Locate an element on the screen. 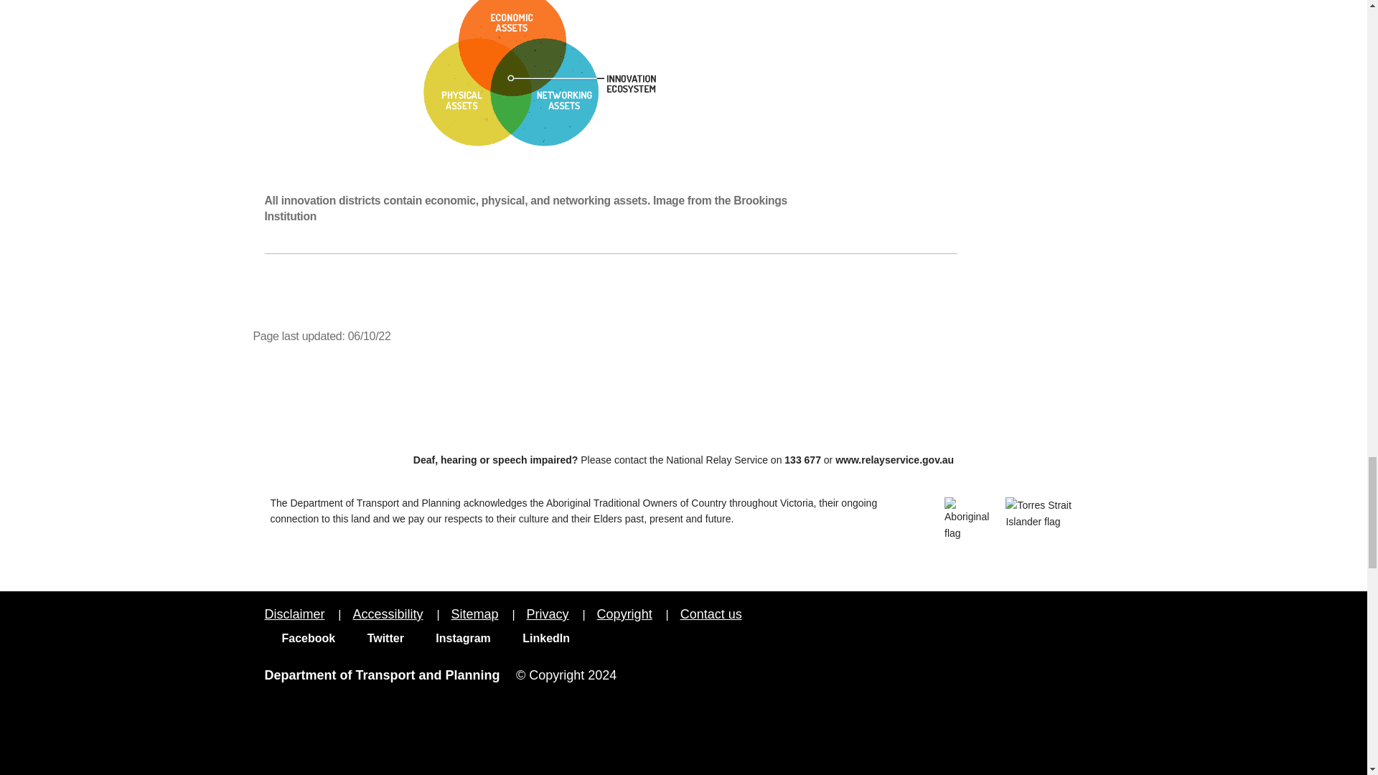  Facebook is located at coordinates (299, 638).